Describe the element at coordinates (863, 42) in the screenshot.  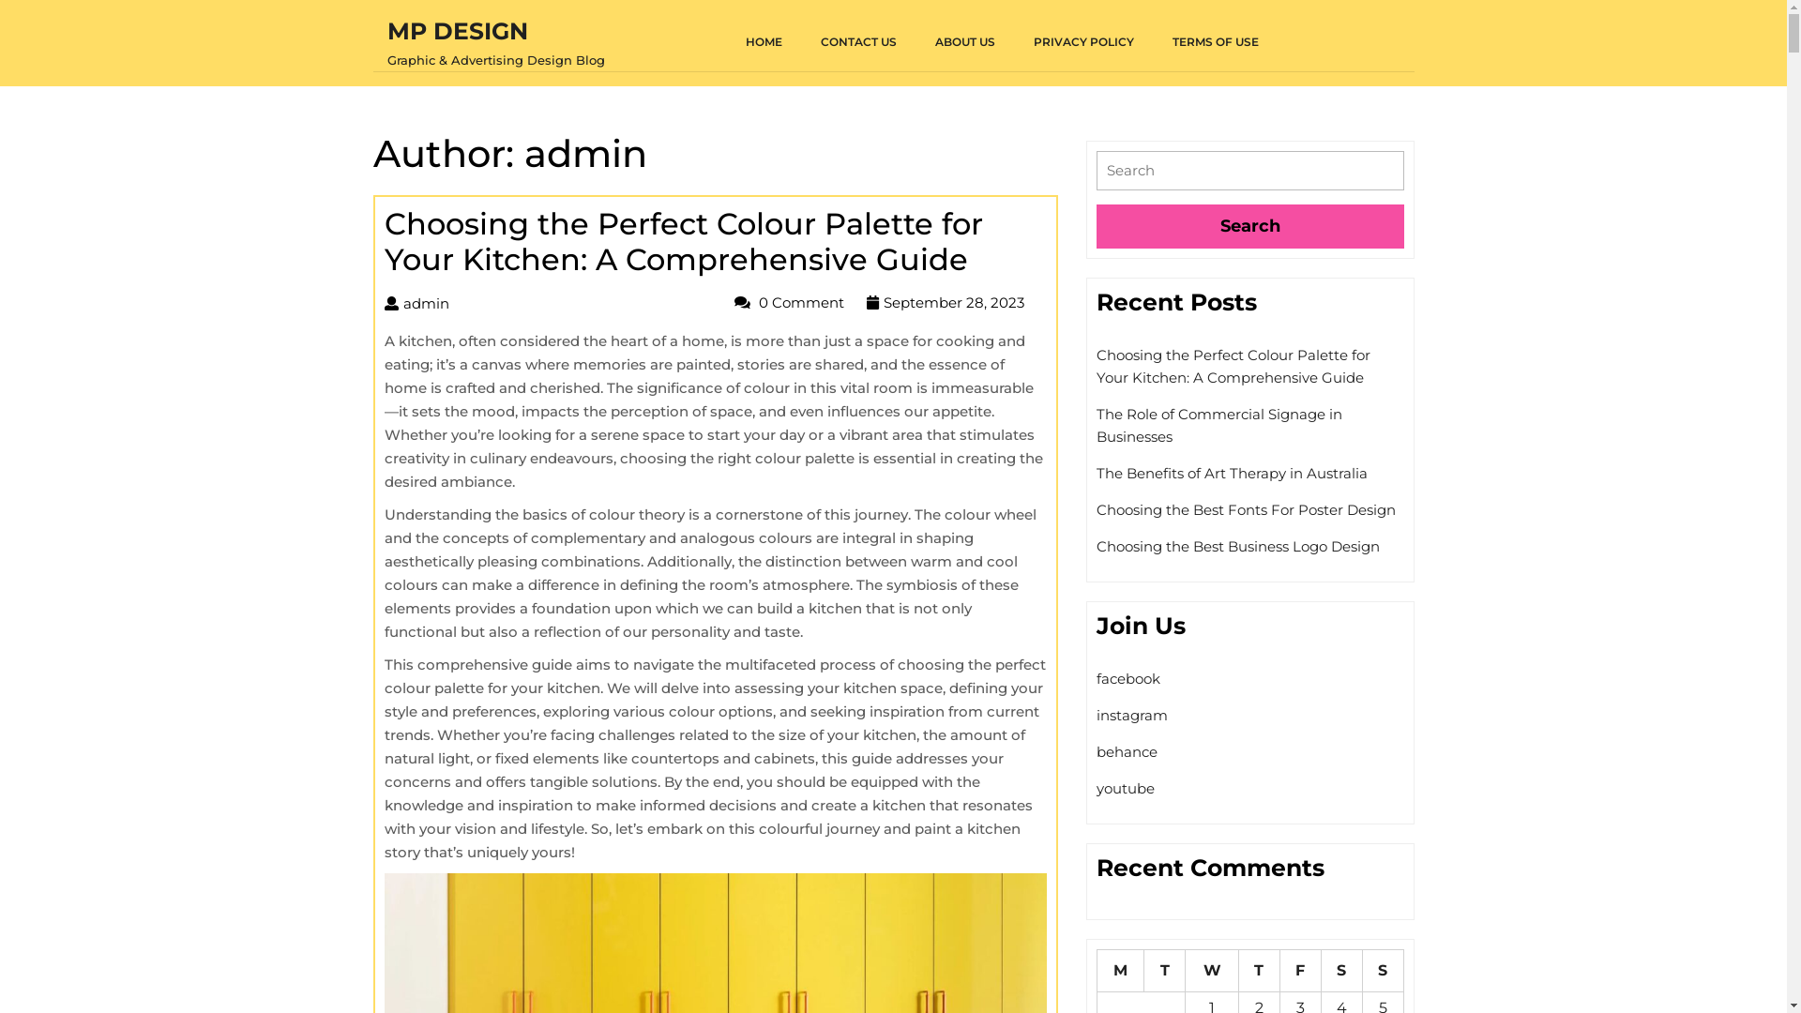
I see `CONTACT US` at that location.